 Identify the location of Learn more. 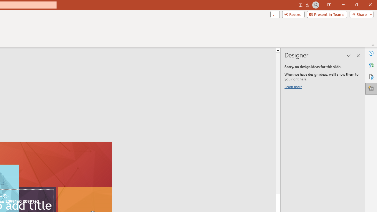
(294, 88).